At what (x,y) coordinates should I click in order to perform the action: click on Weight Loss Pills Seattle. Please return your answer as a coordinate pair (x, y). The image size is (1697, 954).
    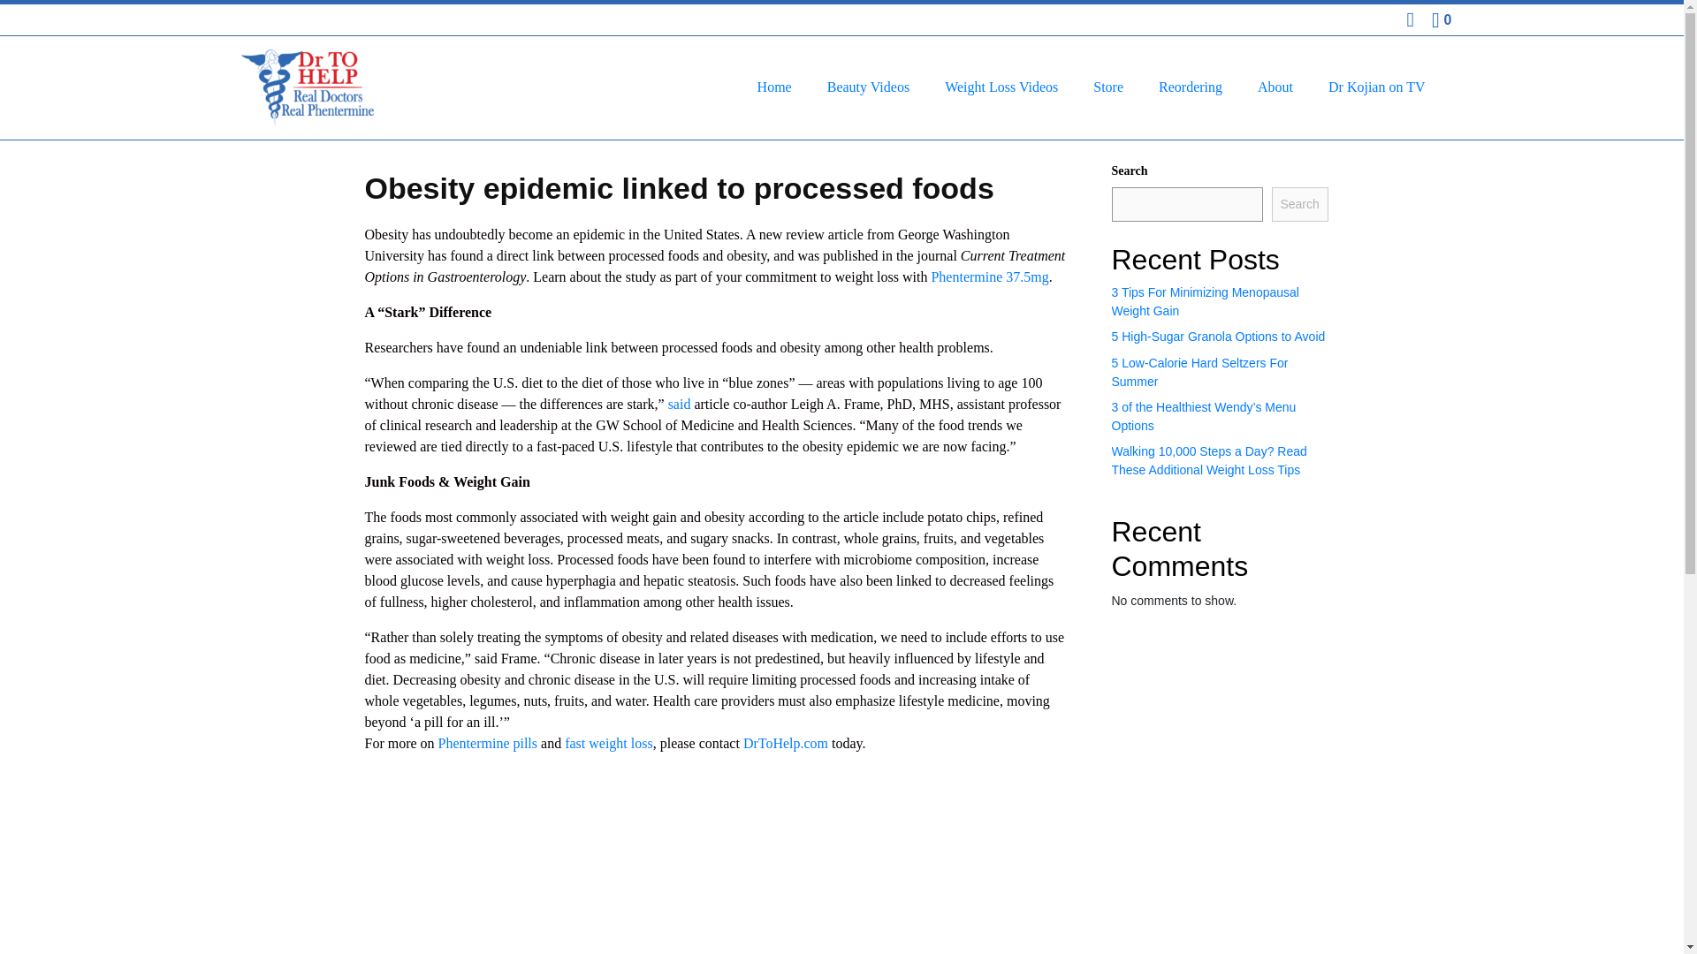
    Looking at the image, I should click on (1222, 894).